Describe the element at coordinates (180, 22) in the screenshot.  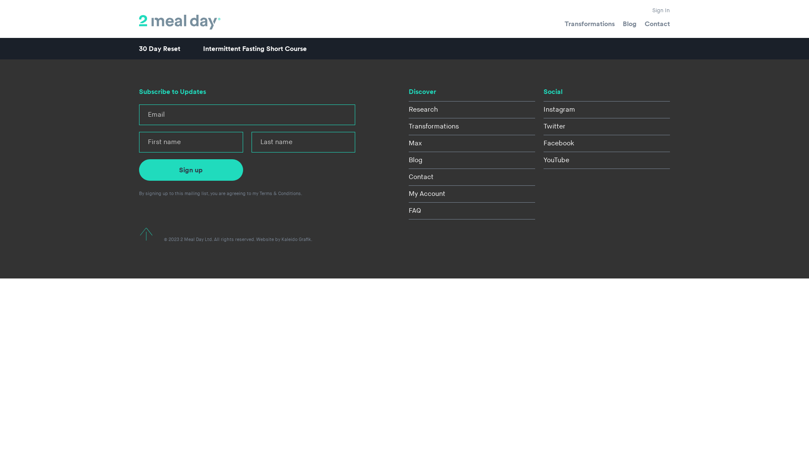
I see `2 Meal Day` at that location.